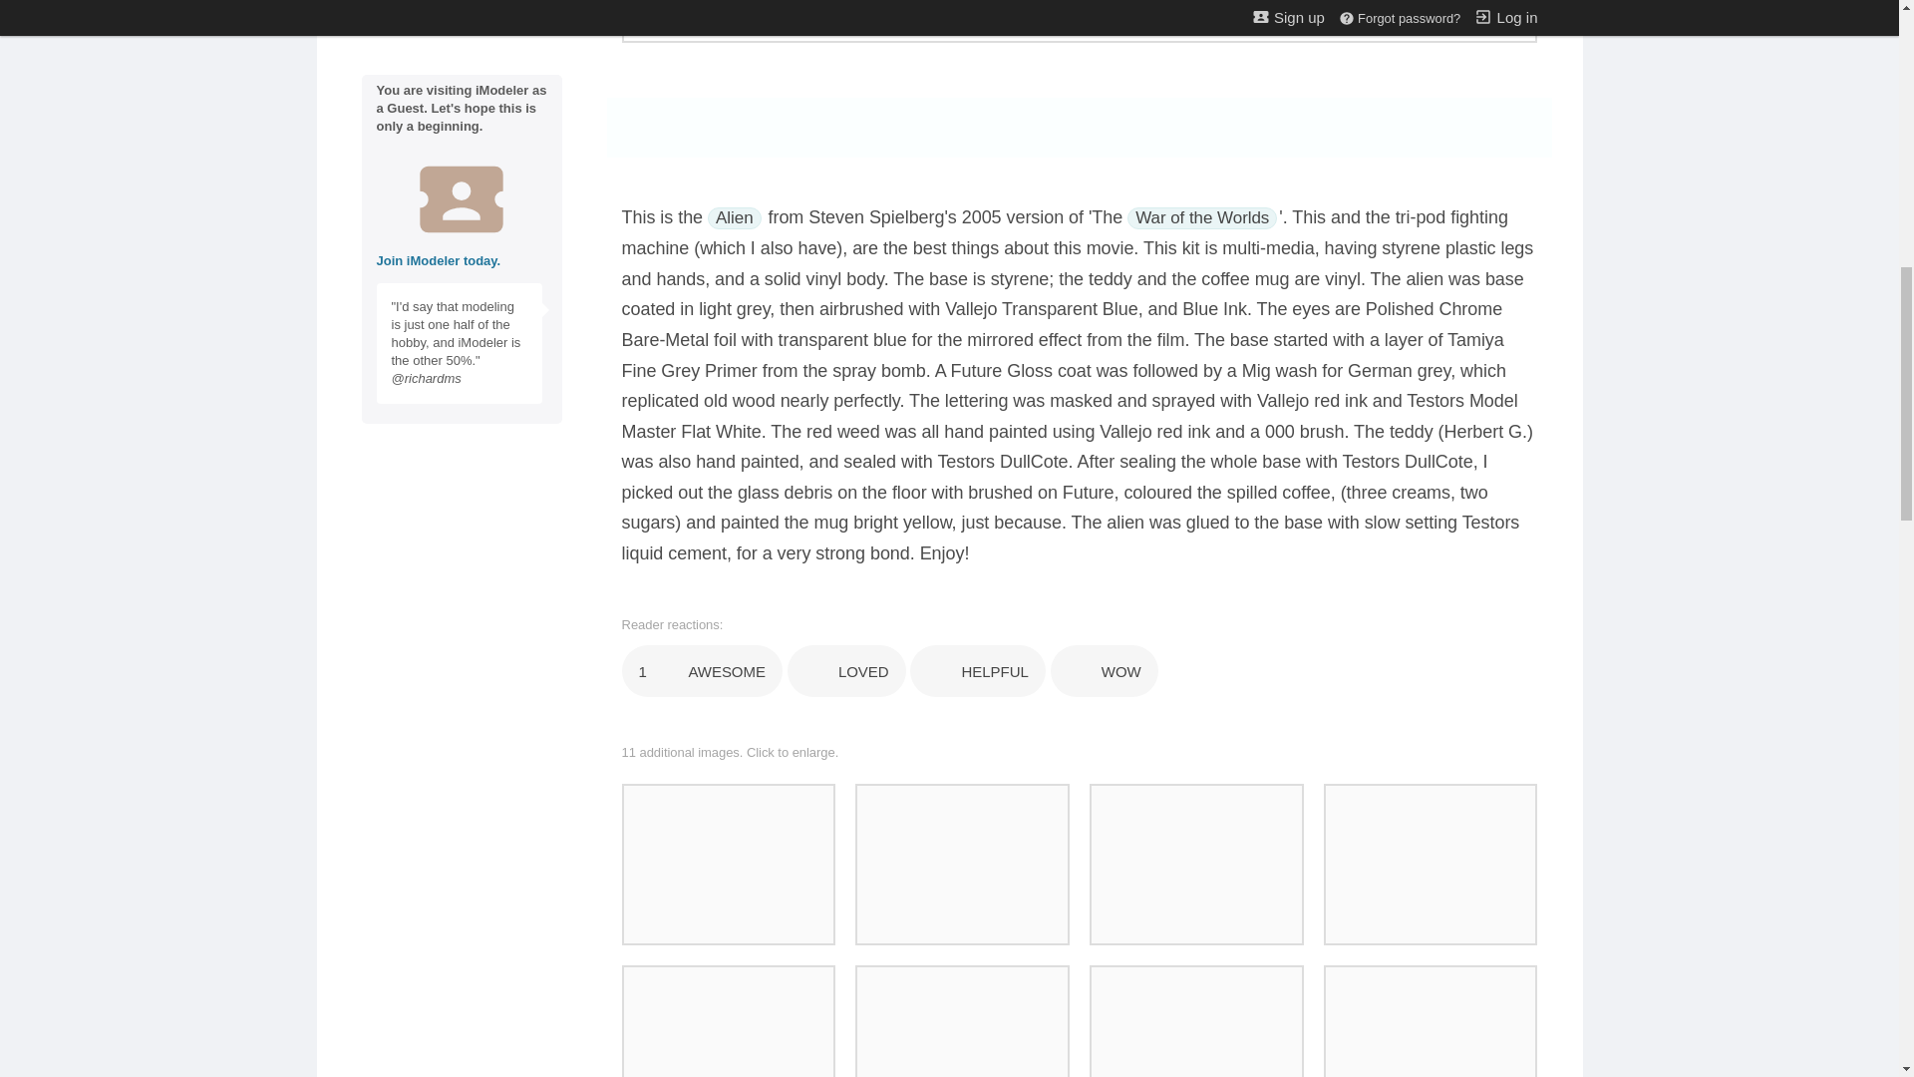 This screenshot has width=1914, height=1077. I want to click on Great effort!, so click(702, 670).